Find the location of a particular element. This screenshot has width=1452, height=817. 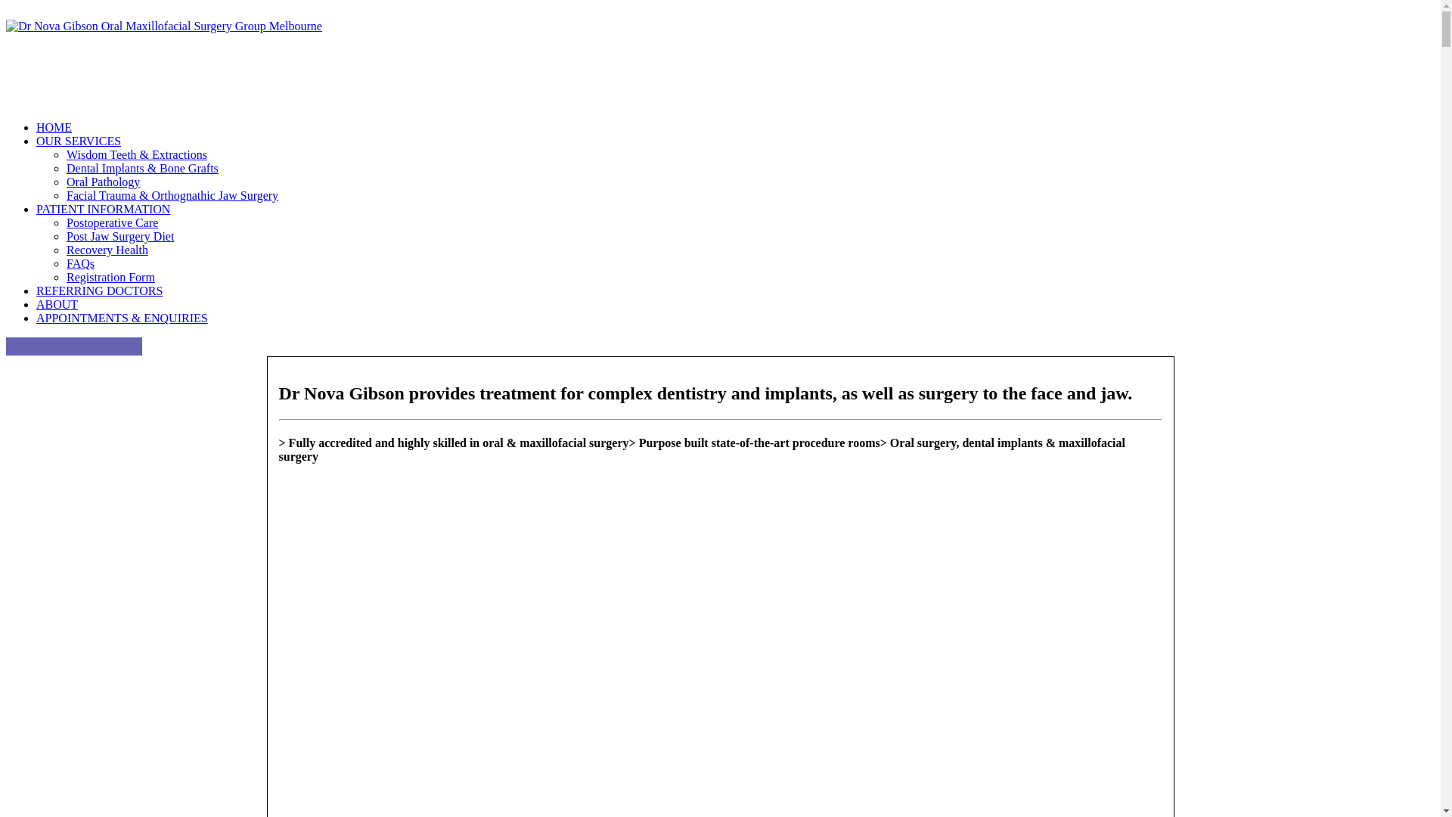

OUR SERVICES is located at coordinates (79, 141).